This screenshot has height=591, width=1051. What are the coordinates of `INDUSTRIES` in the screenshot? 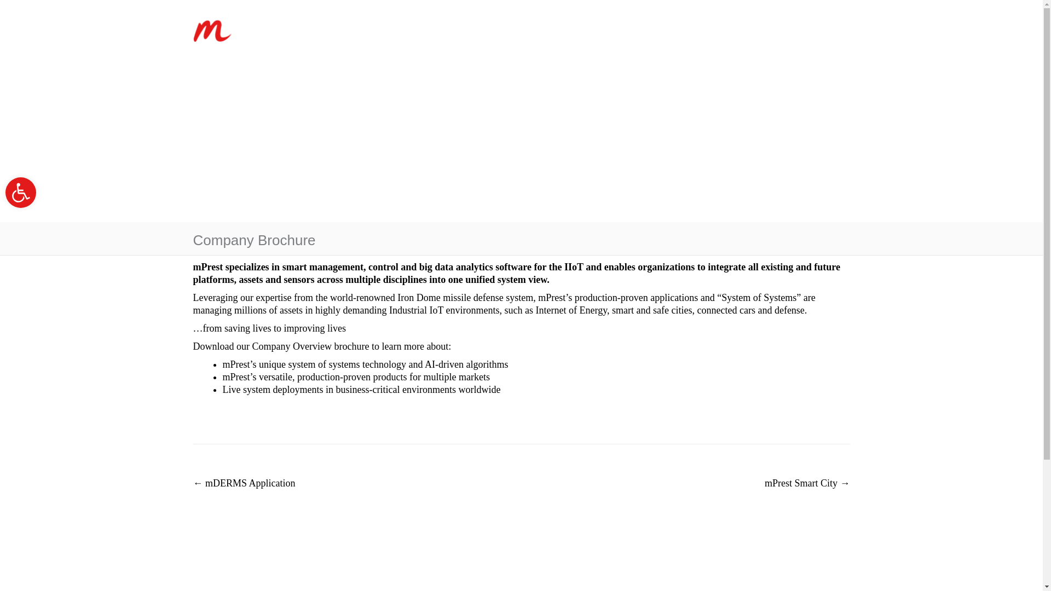 It's located at (343, 26).